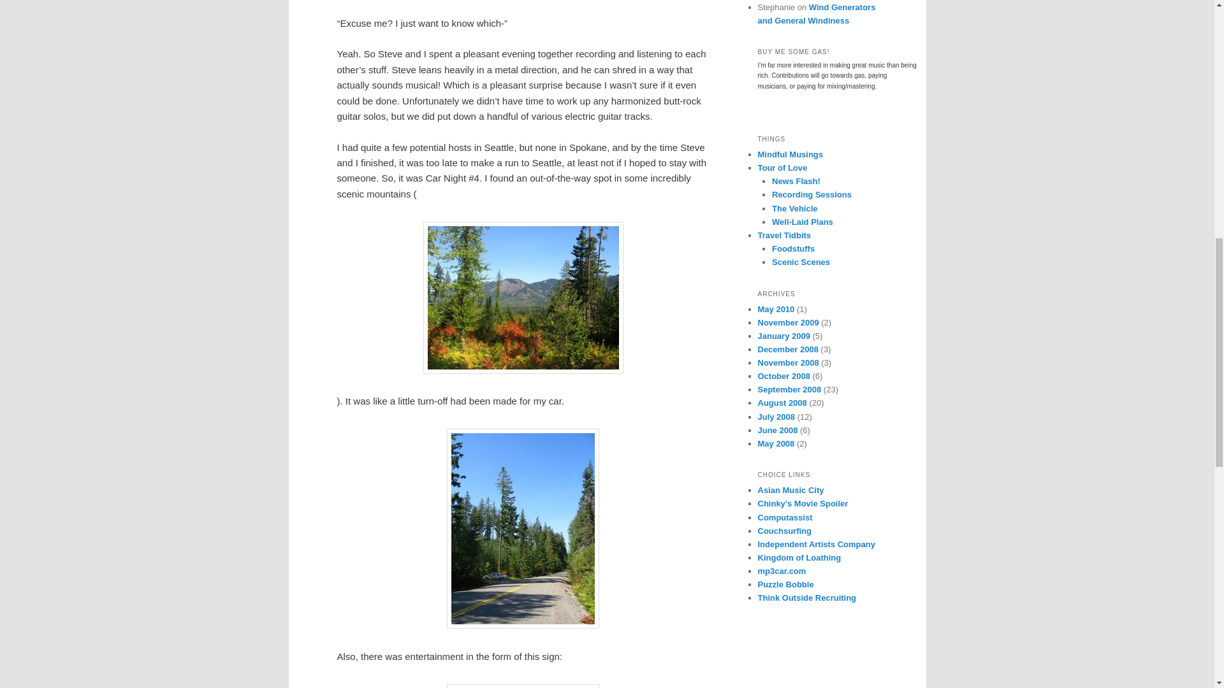 The height and width of the screenshot is (688, 1224). I want to click on Amuse yourself indefinitely, so click(785, 584).